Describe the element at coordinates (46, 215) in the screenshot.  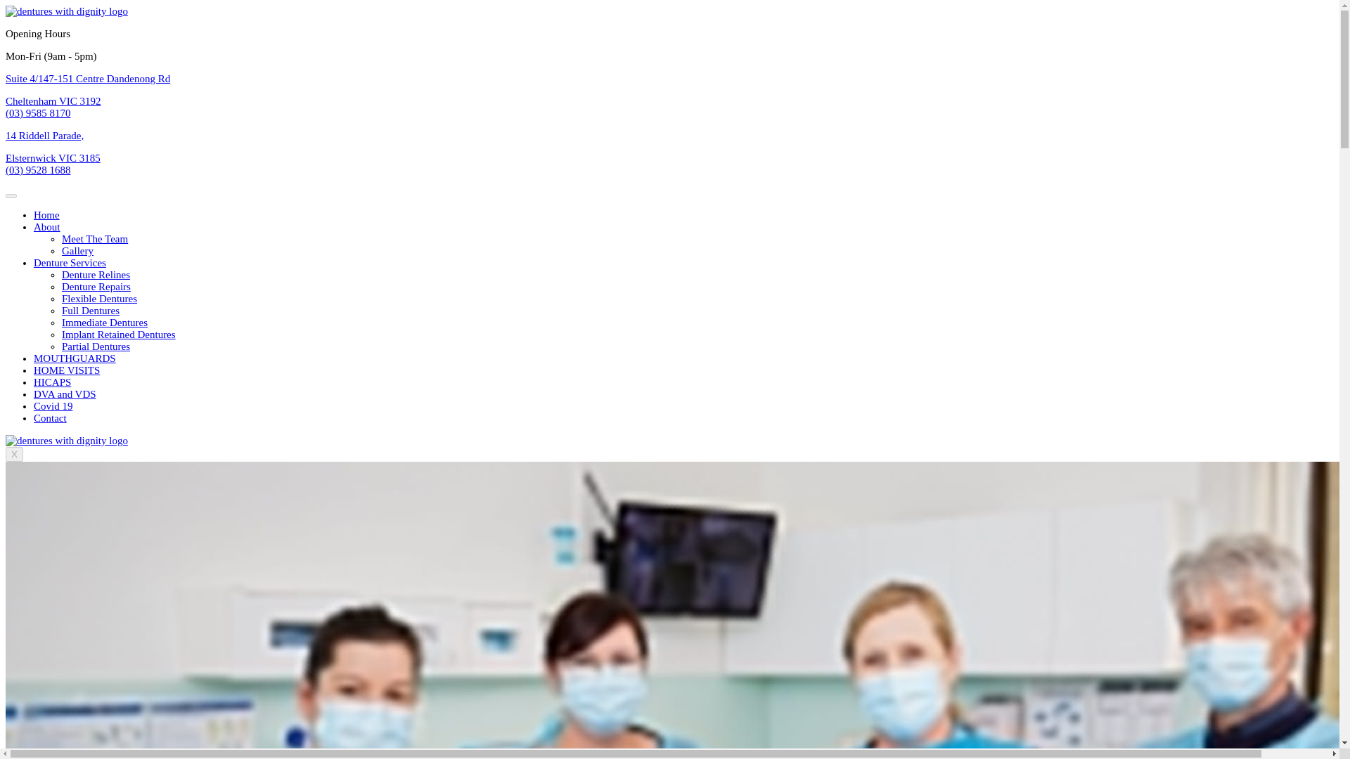
I see `Home` at that location.